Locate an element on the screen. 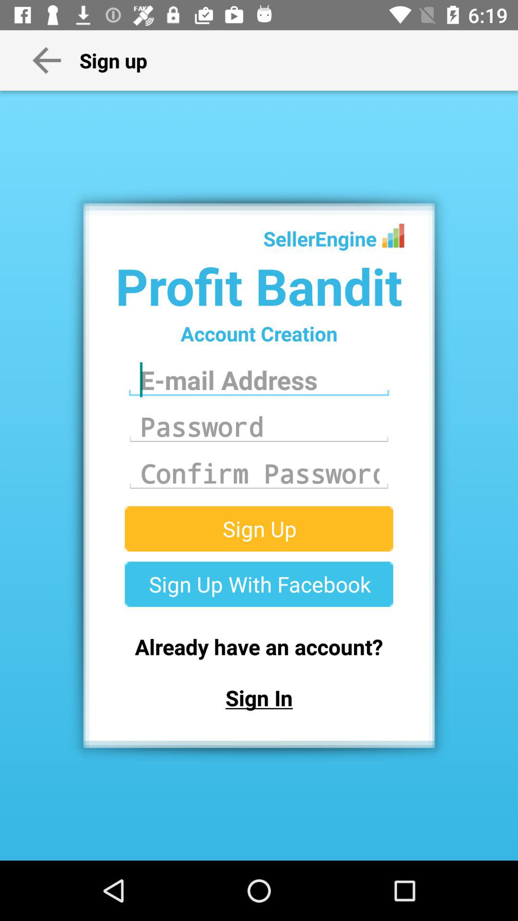 The width and height of the screenshot is (518, 921). click the button on the top left corner of the web page is located at coordinates (47, 60).